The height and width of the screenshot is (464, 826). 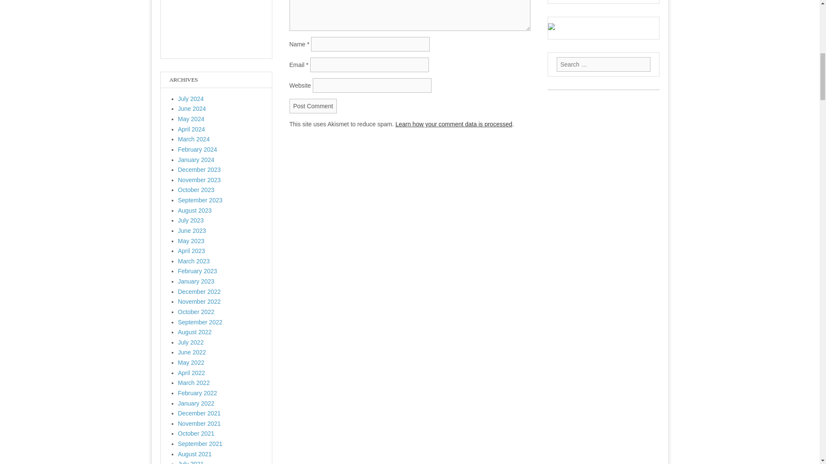 What do you see at coordinates (191, 129) in the screenshot?
I see `April 2024` at bounding box center [191, 129].